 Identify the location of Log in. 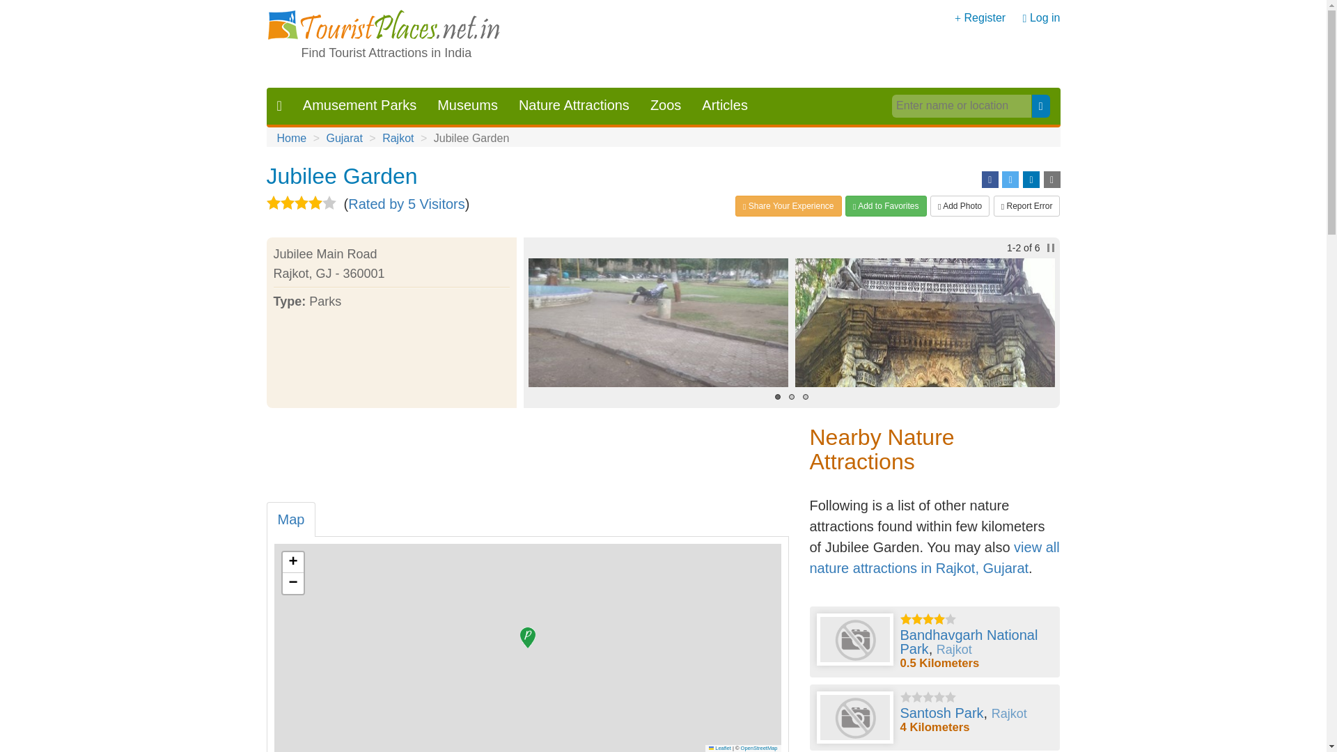
(1045, 17).